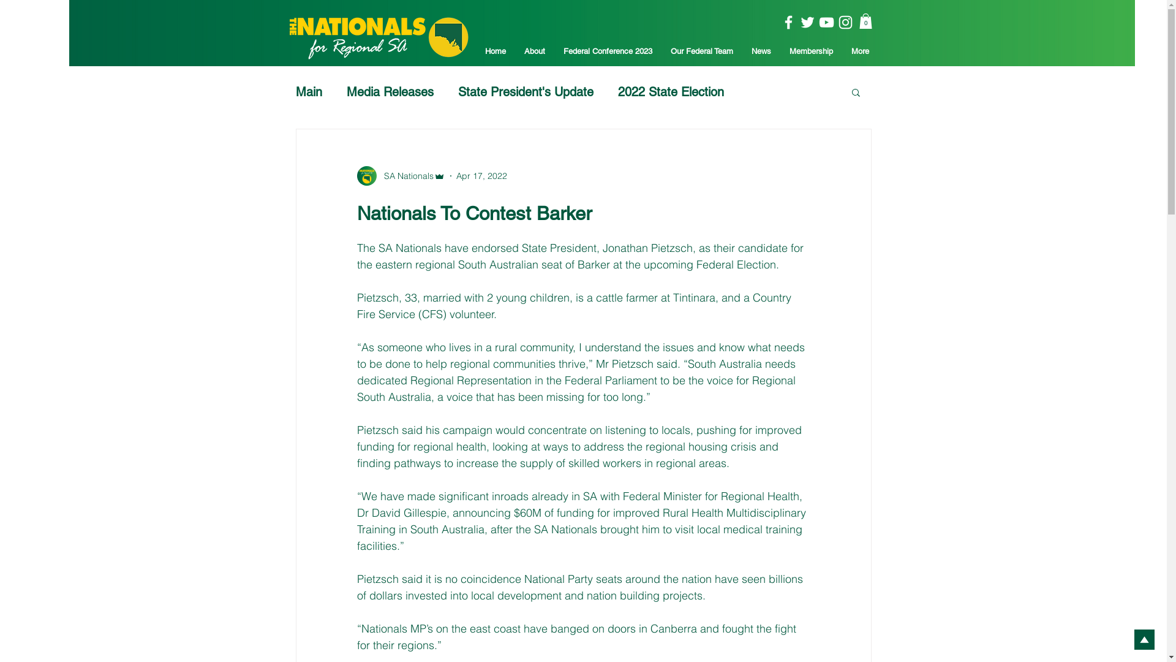 This screenshot has width=1176, height=662. Describe the element at coordinates (309, 92) in the screenshot. I see `Main` at that location.